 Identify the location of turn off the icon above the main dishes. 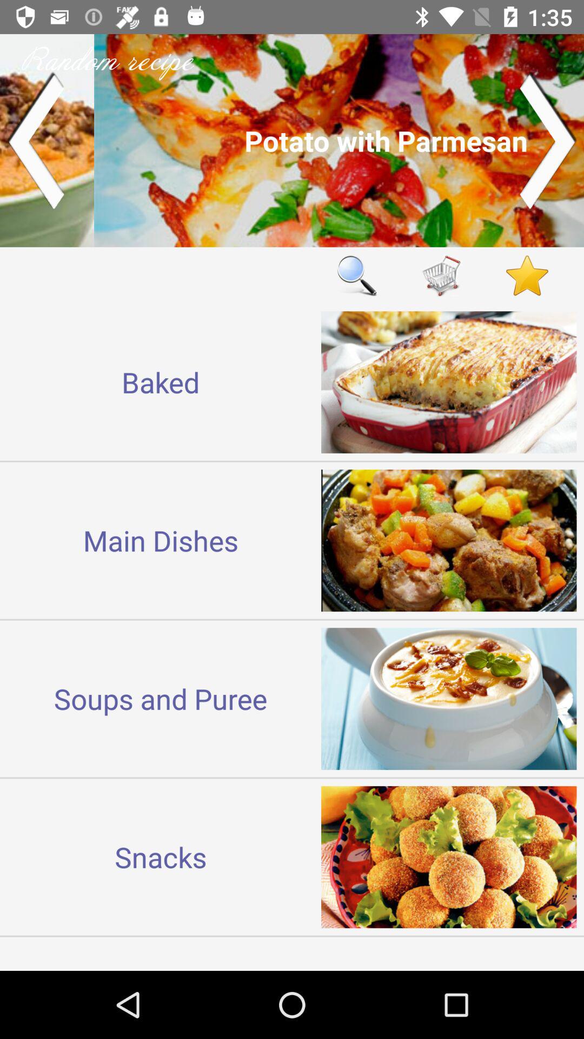
(161, 382).